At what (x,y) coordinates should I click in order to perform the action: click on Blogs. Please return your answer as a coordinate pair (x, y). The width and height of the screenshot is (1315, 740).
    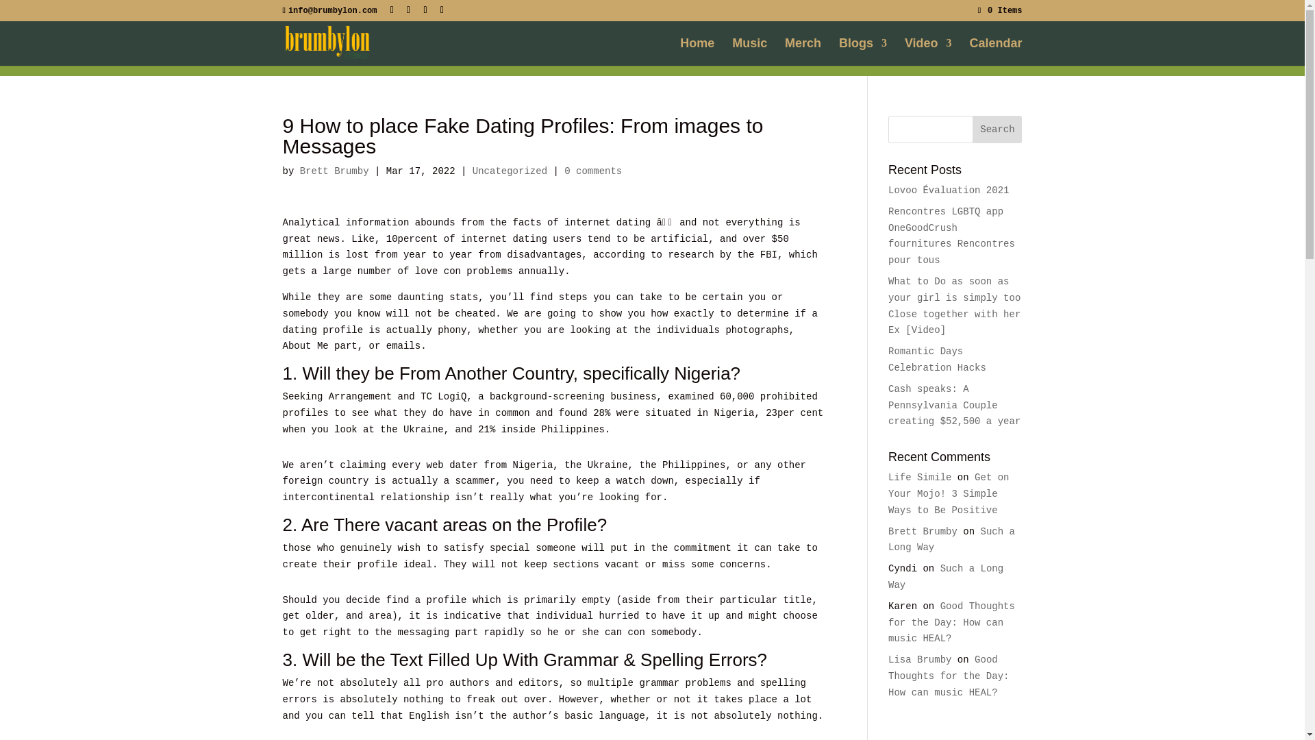
    Looking at the image, I should click on (862, 52).